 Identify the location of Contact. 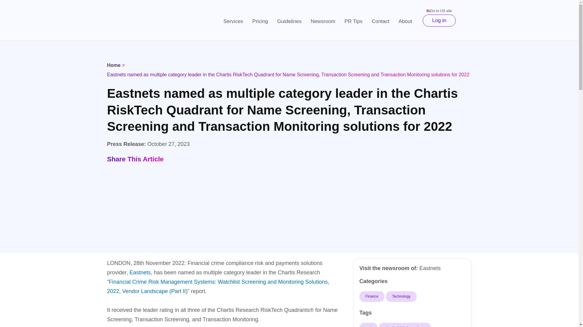
(380, 21).